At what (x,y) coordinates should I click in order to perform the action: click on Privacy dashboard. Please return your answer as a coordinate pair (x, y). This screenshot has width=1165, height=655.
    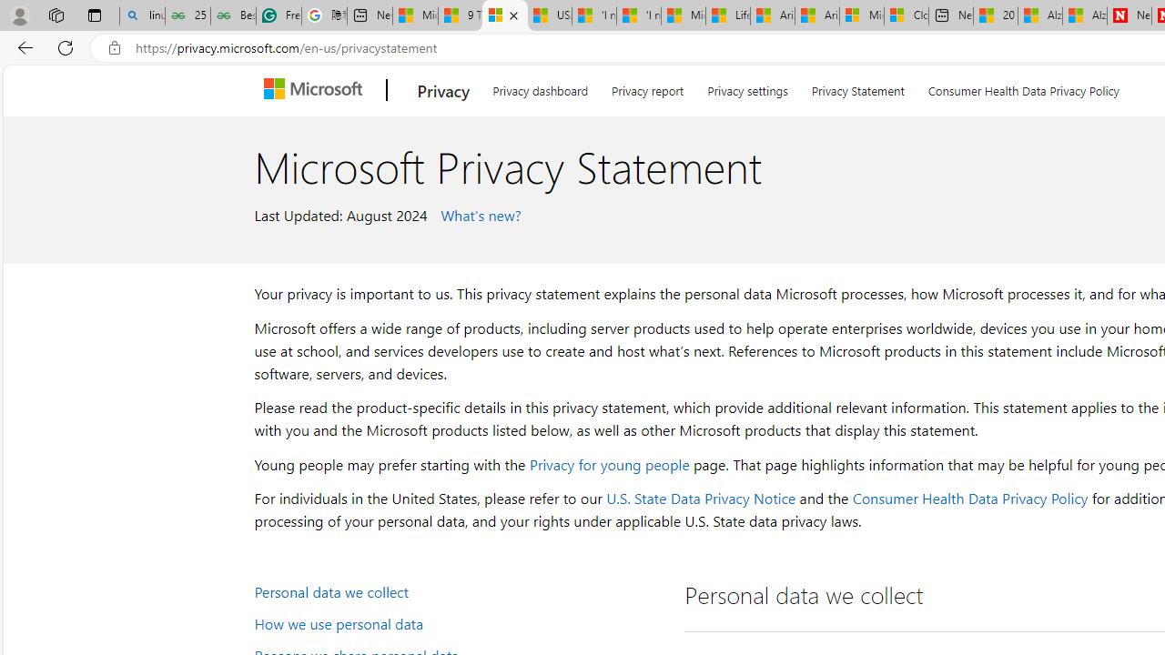
    Looking at the image, I should click on (541, 87).